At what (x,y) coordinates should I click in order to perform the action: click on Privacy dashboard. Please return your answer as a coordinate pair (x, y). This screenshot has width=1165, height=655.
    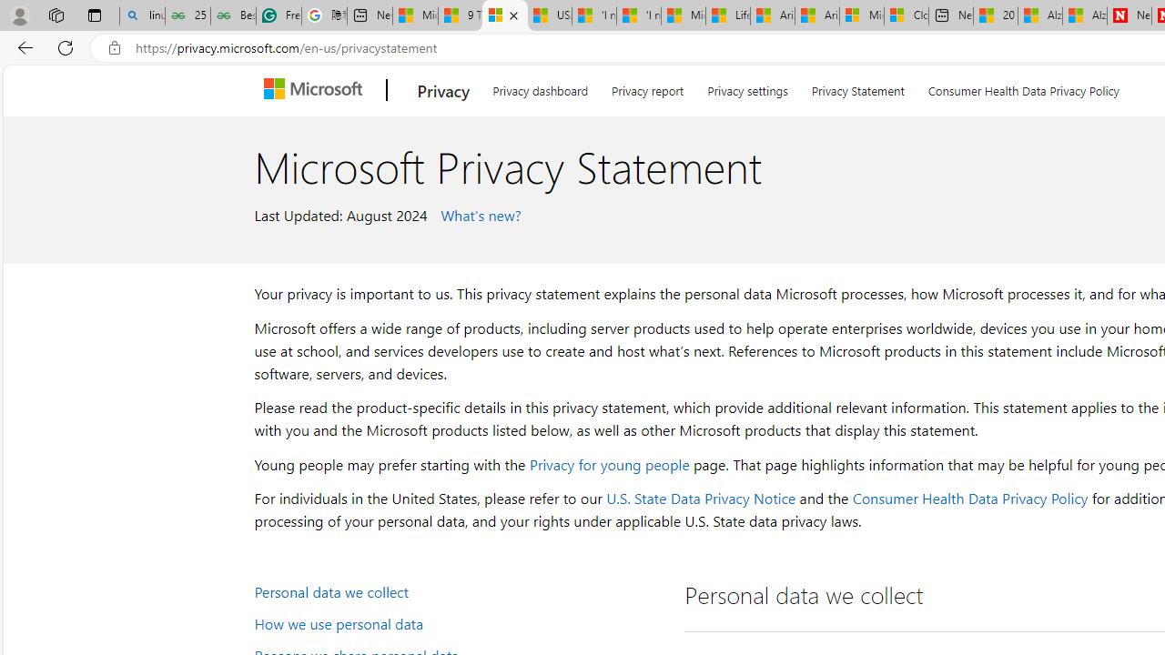
    Looking at the image, I should click on (541, 87).